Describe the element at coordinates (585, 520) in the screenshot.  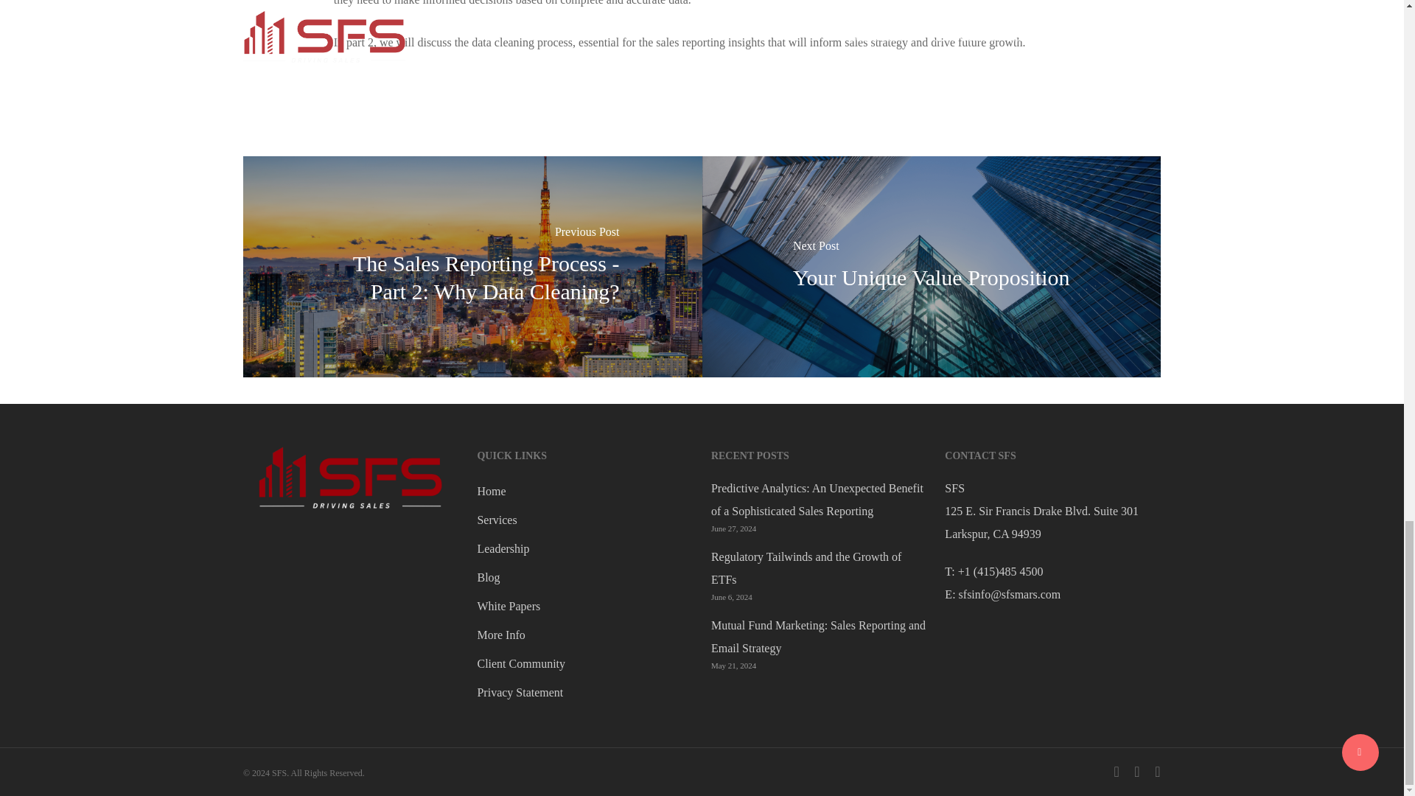
I see `Services` at that location.